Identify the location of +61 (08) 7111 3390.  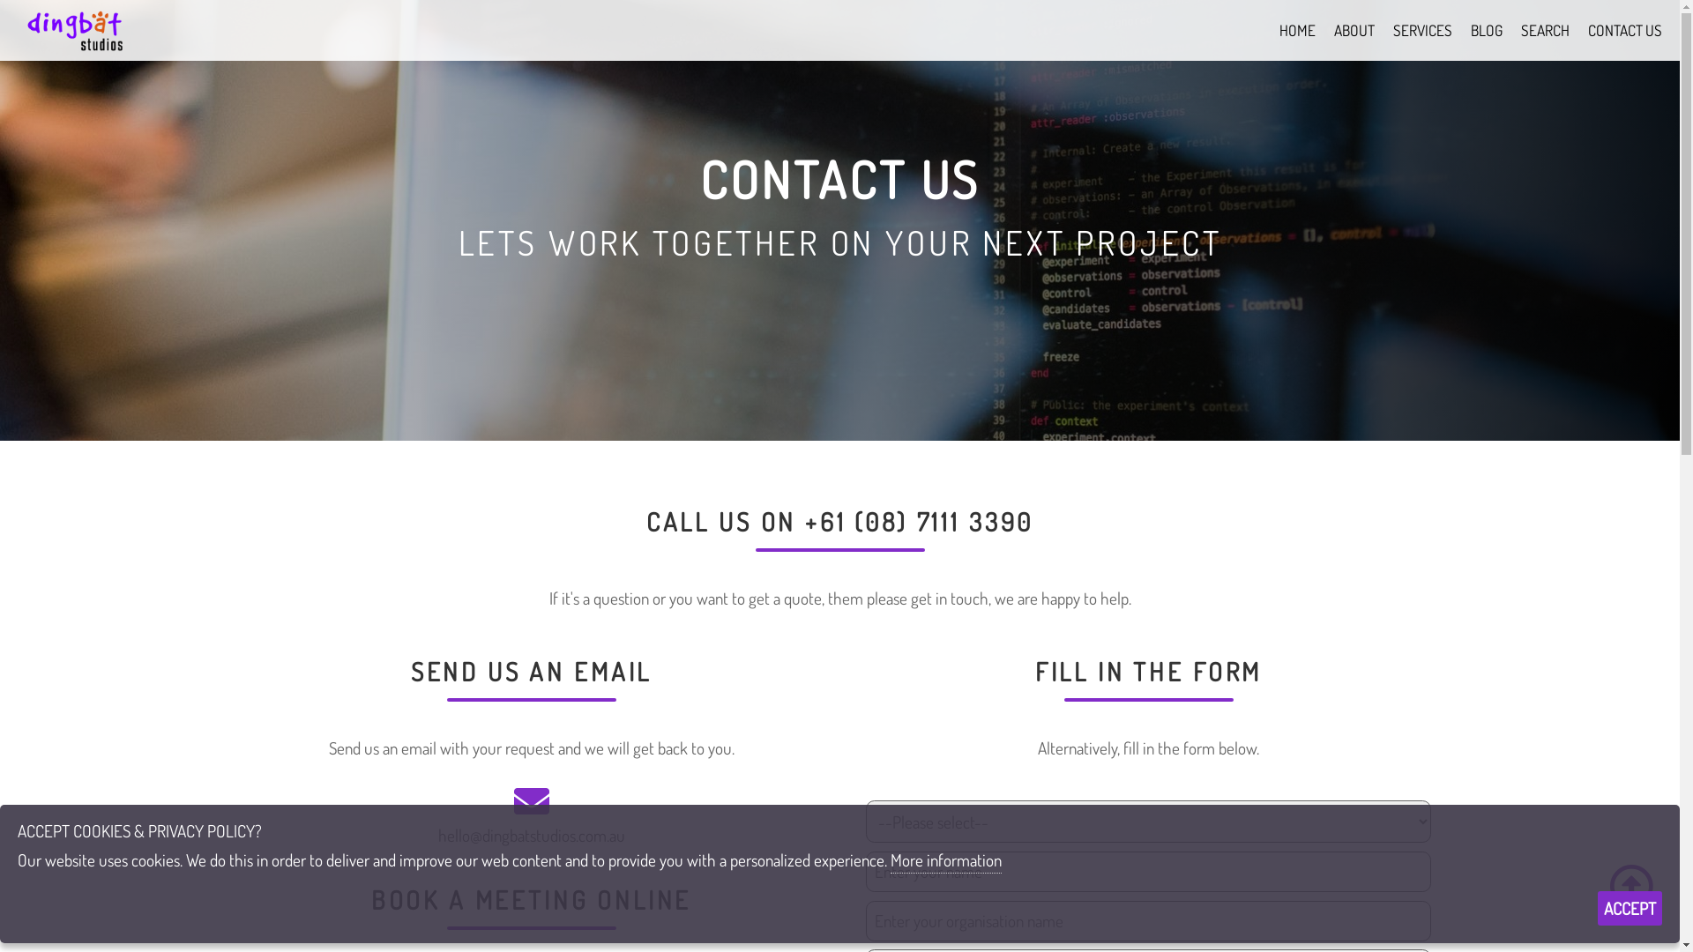
(919, 522).